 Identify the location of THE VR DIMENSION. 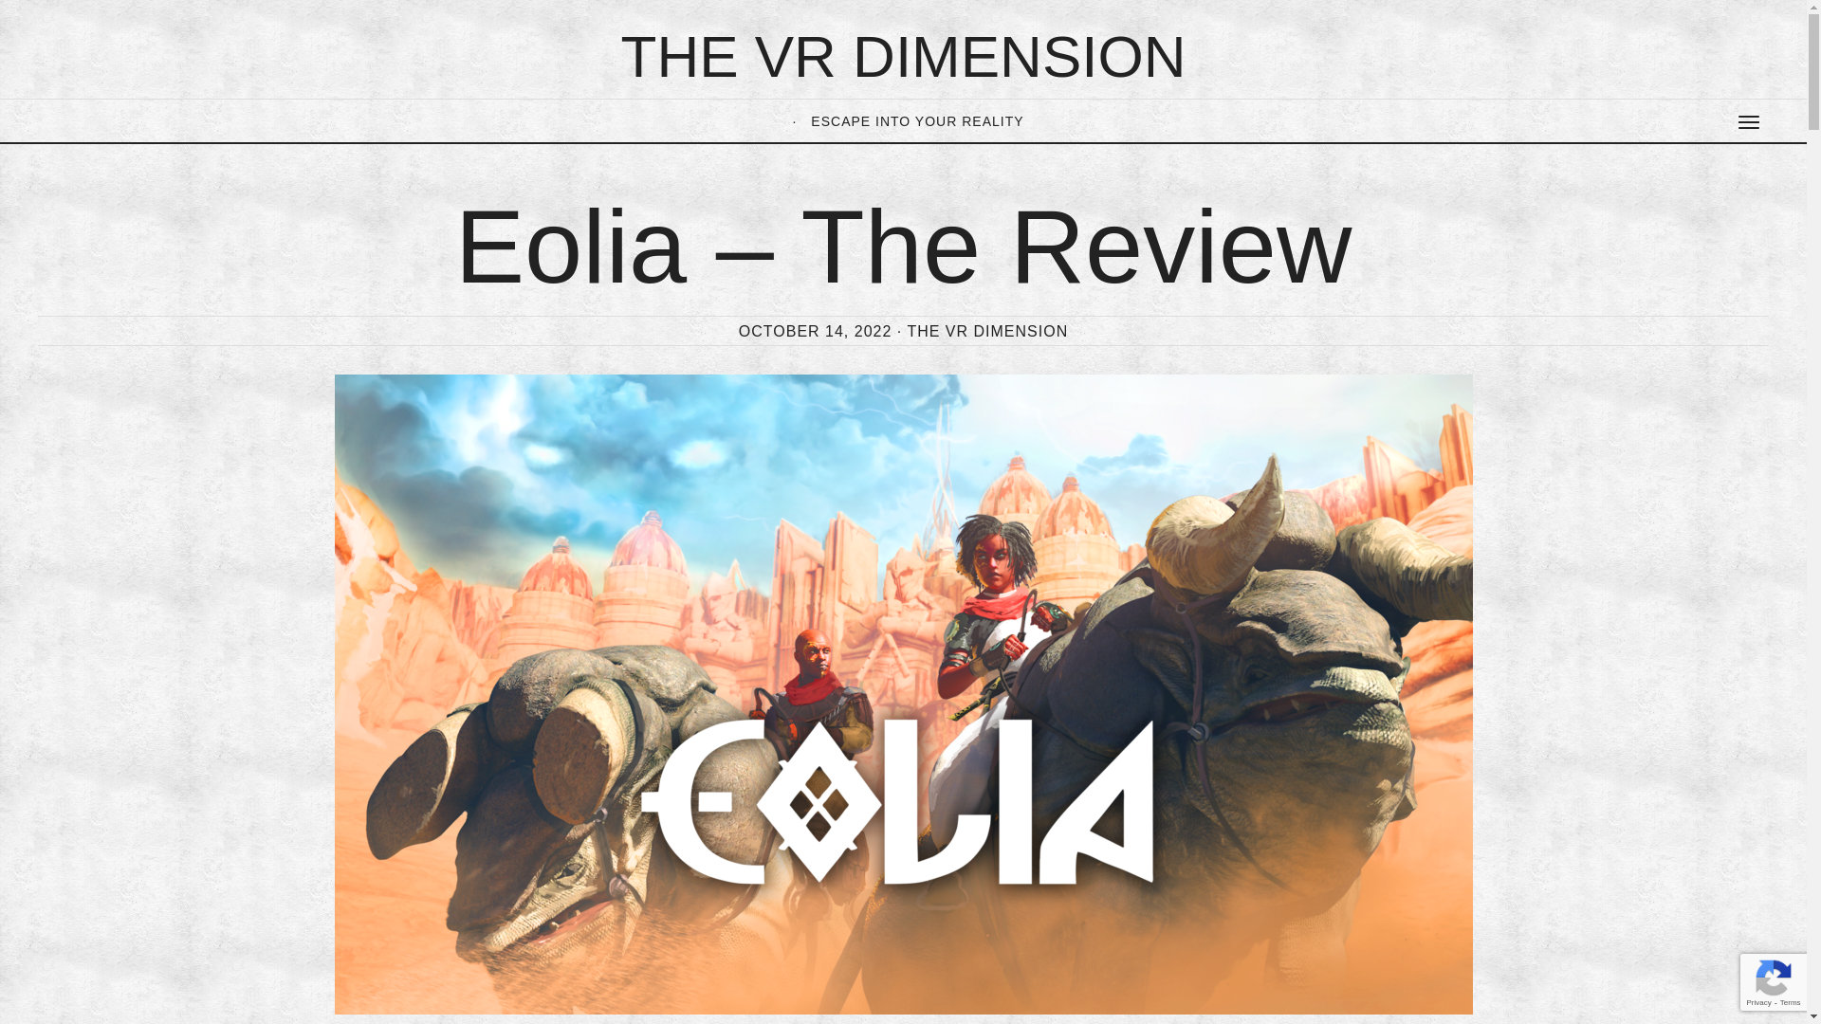
(903, 55).